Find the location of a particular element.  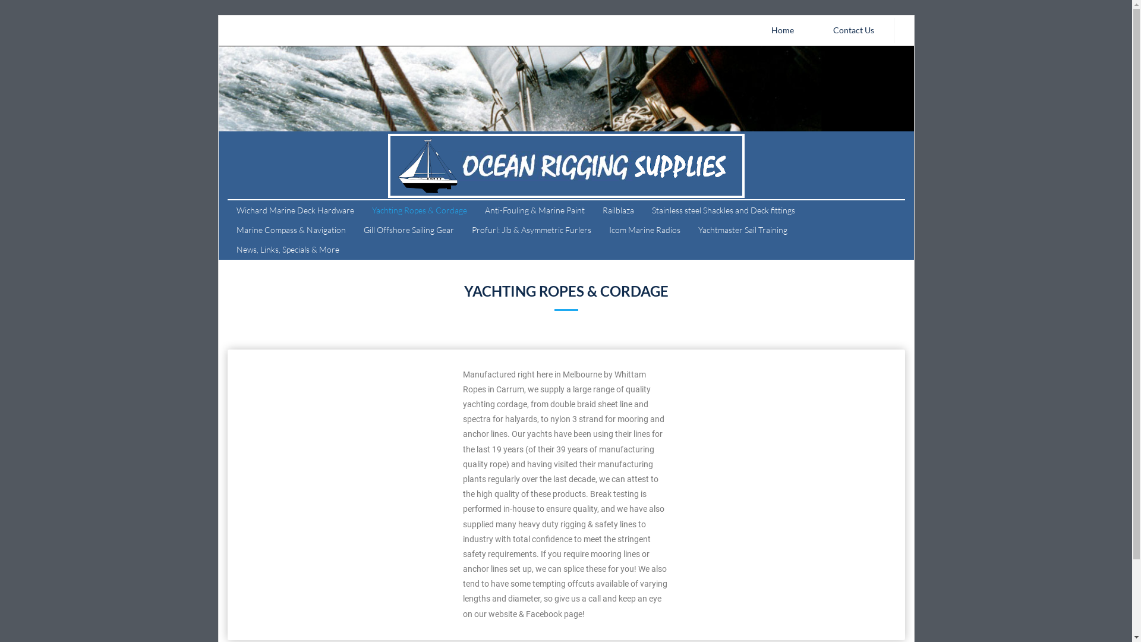

Icom Marine Radios is located at coordinates (644, 229).